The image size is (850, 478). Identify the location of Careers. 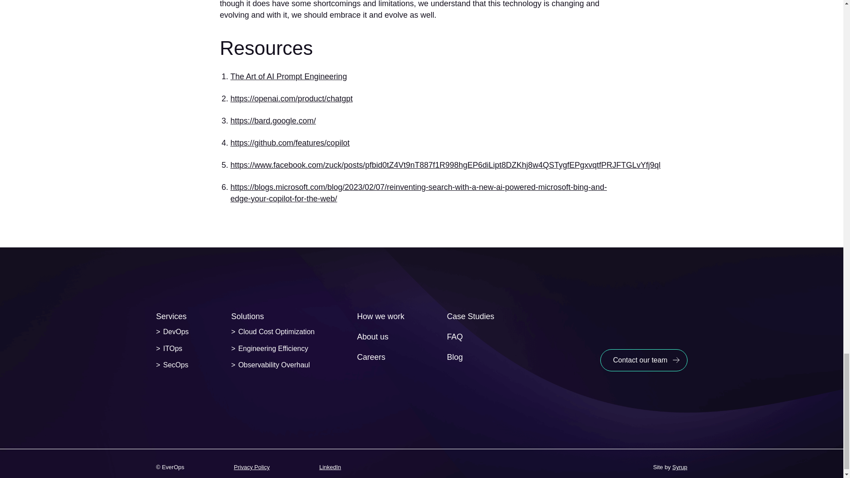
(371, 357).